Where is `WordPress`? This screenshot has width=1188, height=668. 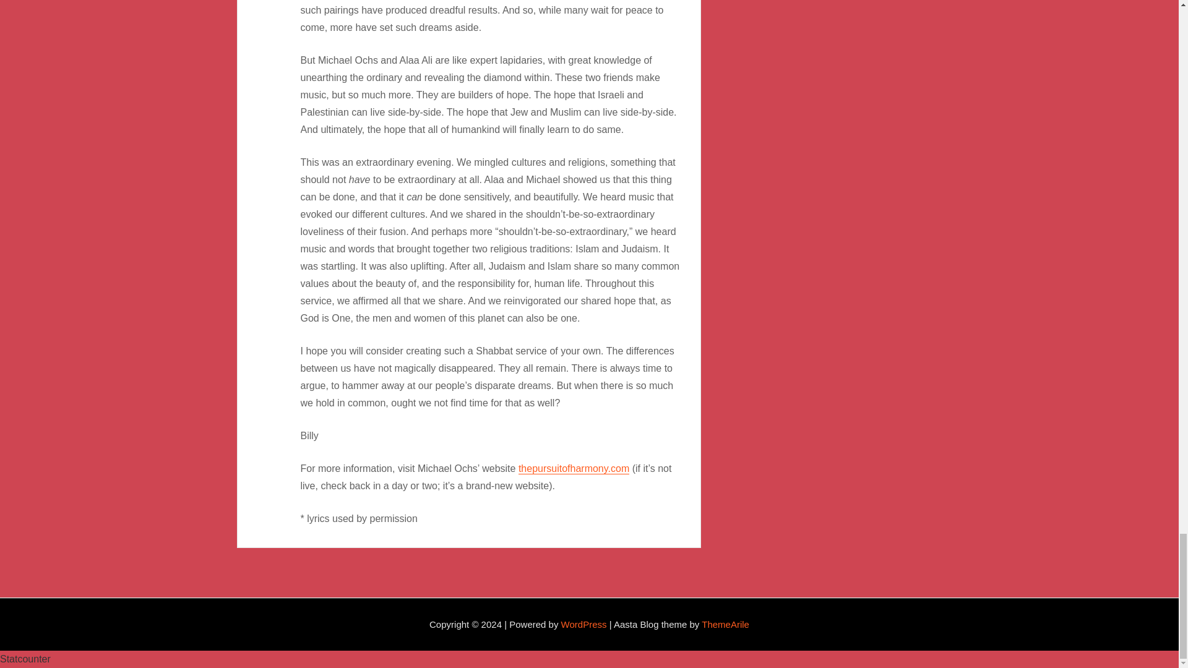
WordPress is located at coordinates (584, 625).